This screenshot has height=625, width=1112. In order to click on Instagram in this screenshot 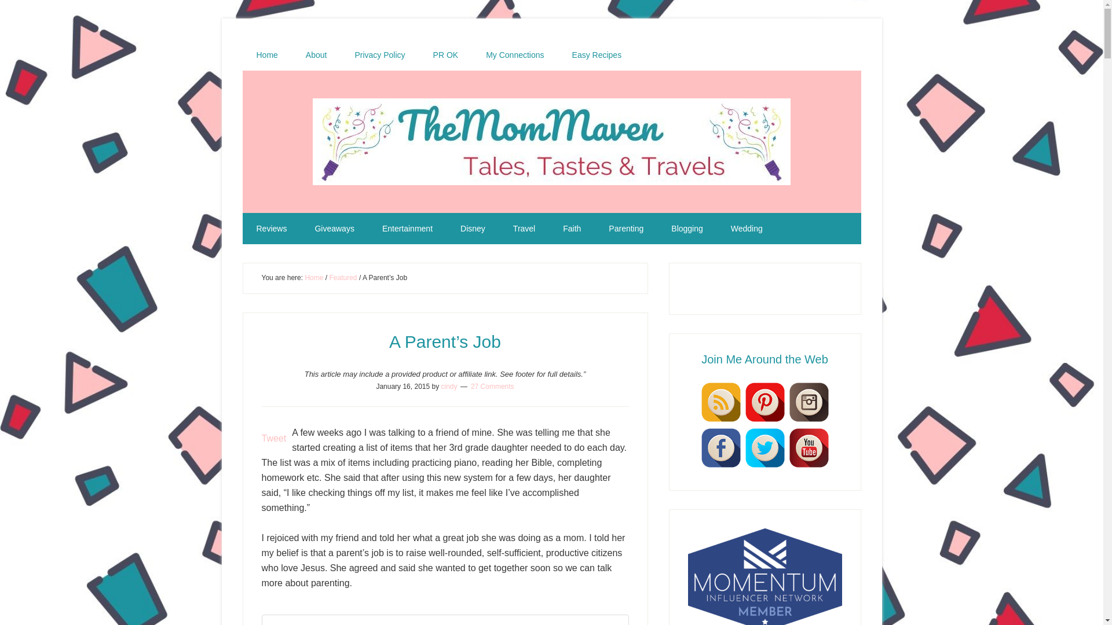, I will do `click(809, 402)`.